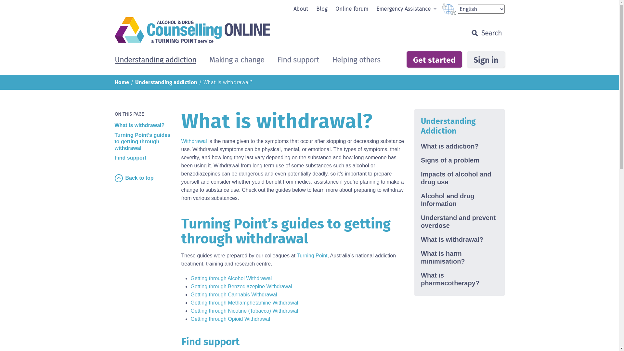  I want to click on Making a change, so click(237, 60).